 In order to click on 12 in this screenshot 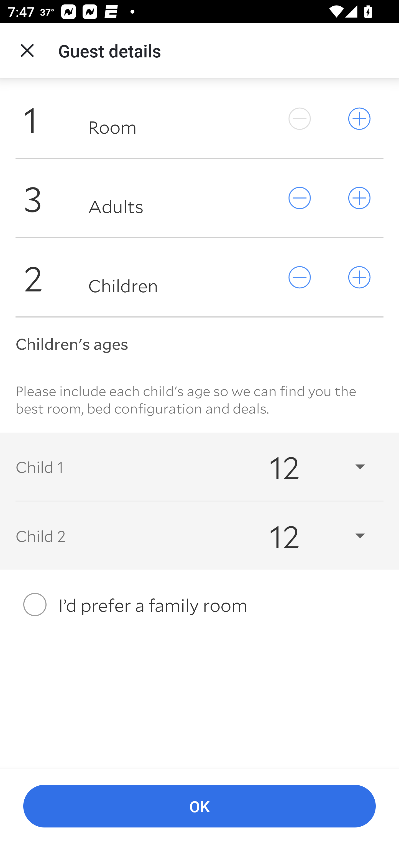, I will do `click(308, 536)`.